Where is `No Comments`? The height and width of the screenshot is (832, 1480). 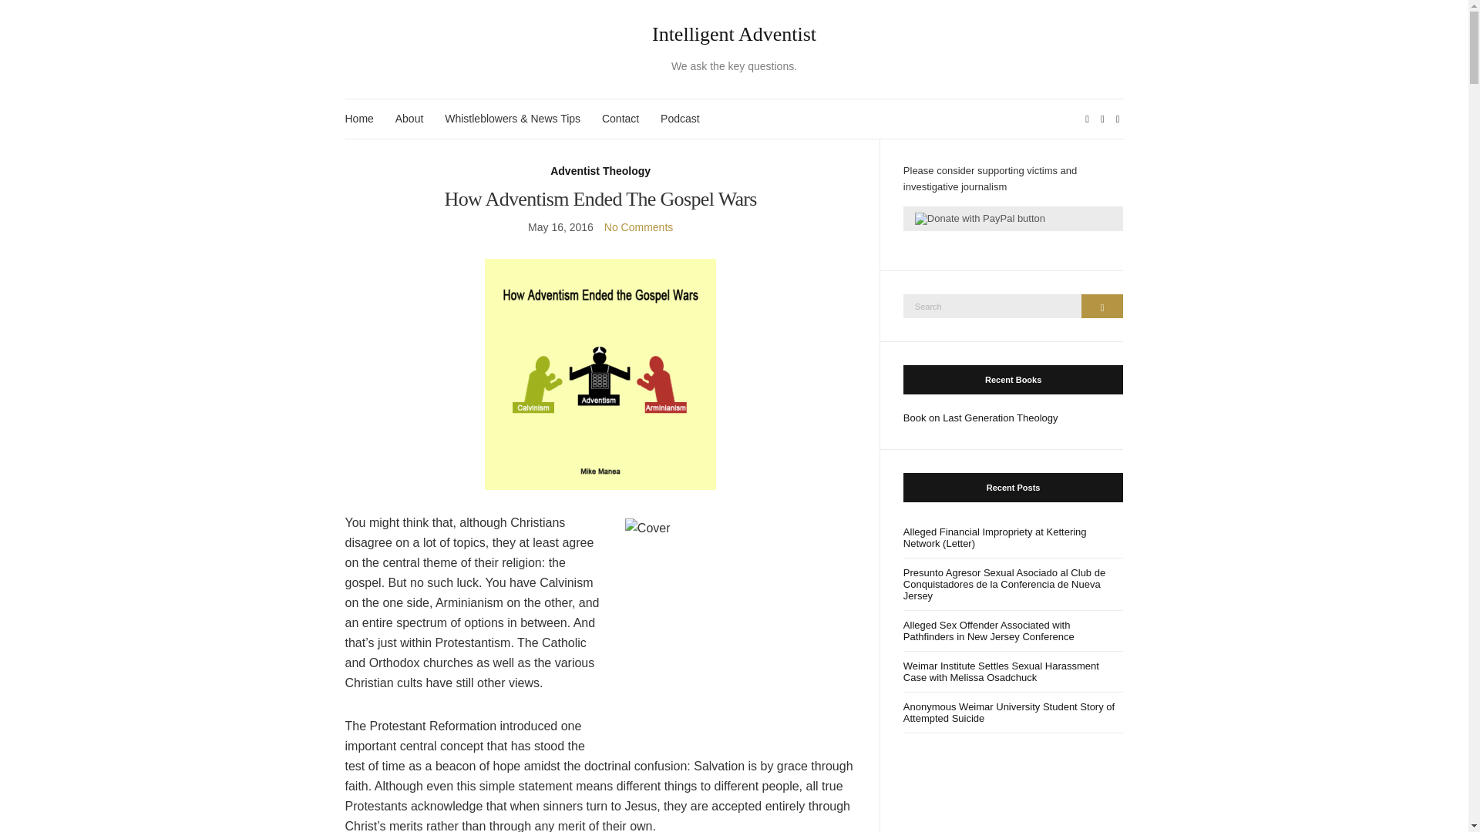
No Comments is located at coordinates (638, 227).